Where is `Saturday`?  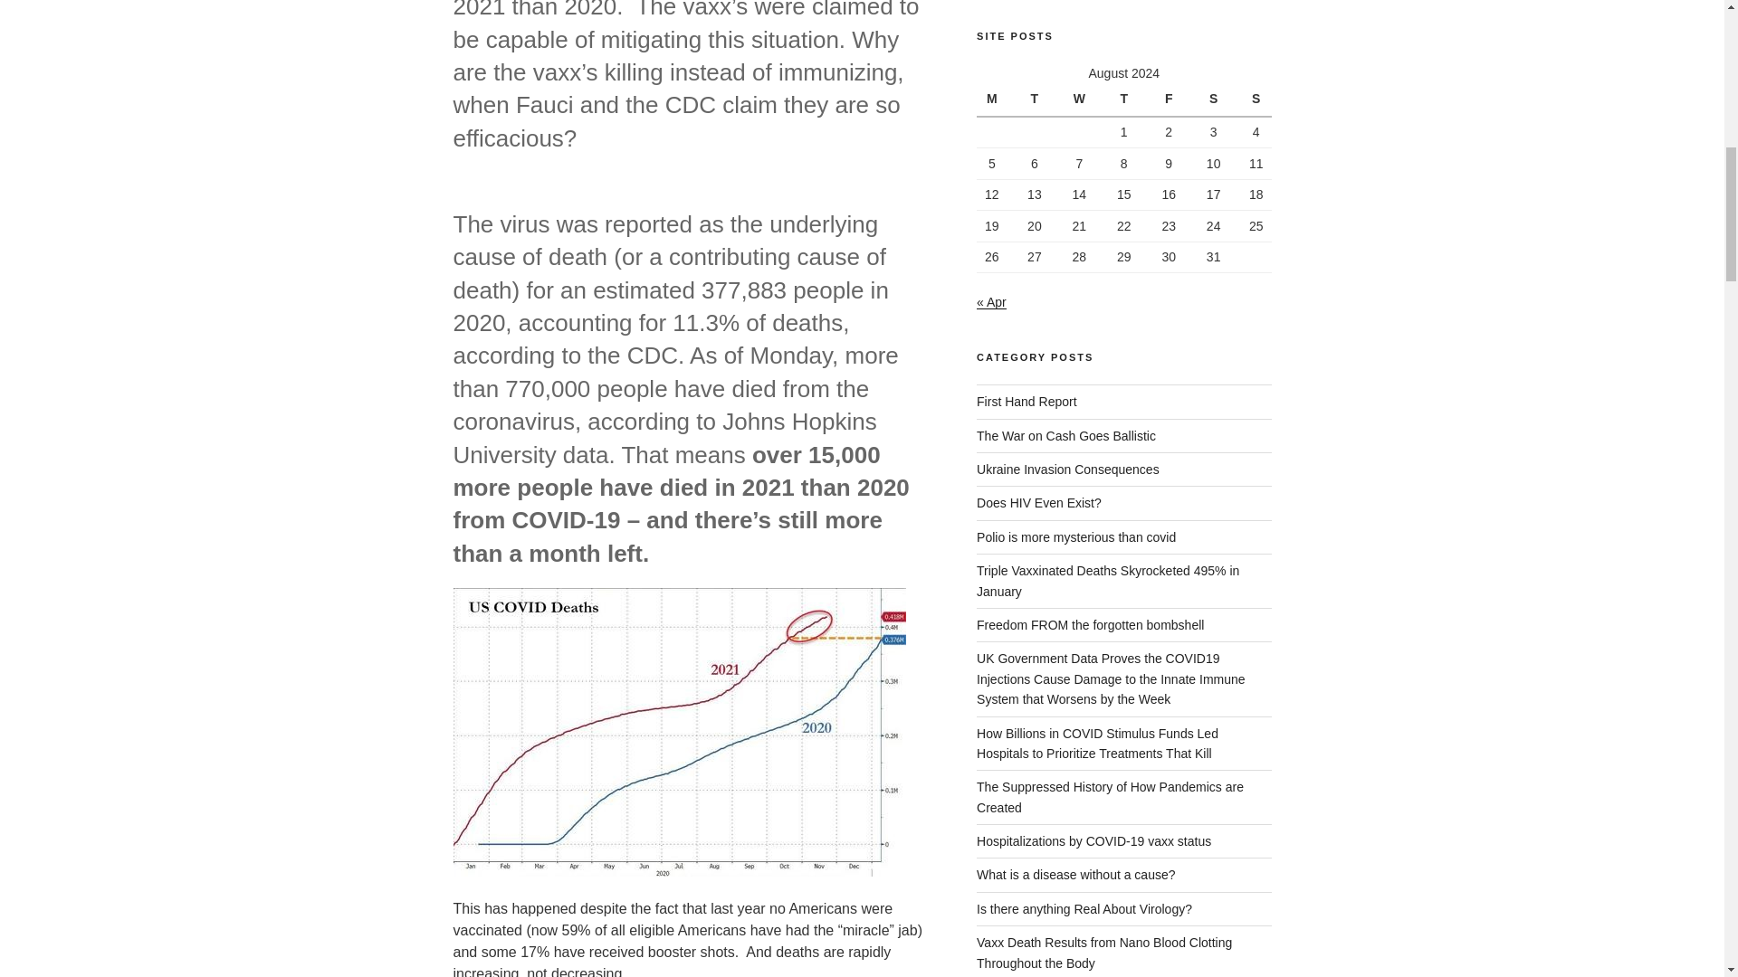
Saturday is located at coordinates (1213, 100).